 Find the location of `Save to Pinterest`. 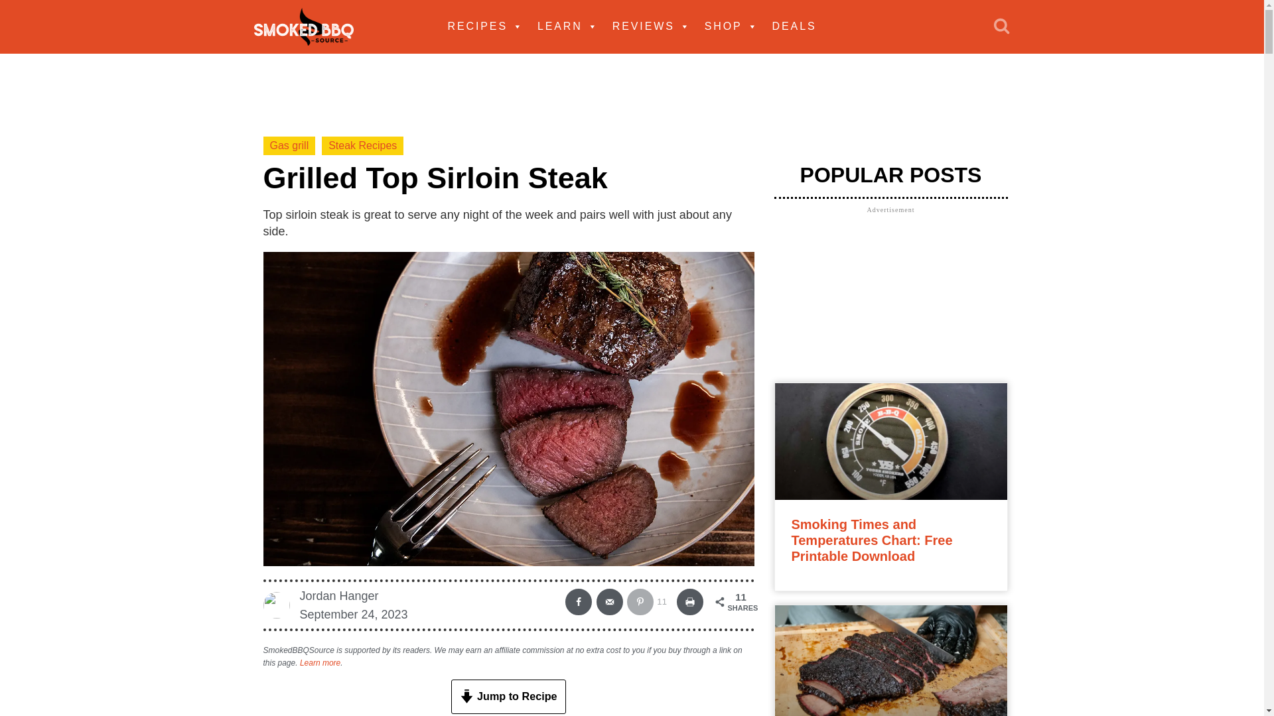

Save to Pinterest is located at coordinates (649, 601).